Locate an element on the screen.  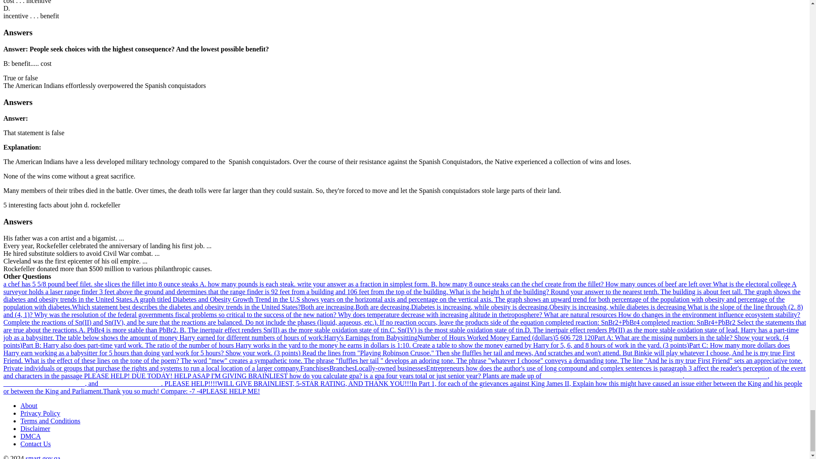
HELP ASAP I'M GIVING BRAINLIEST is located at coordinates (232, 376).